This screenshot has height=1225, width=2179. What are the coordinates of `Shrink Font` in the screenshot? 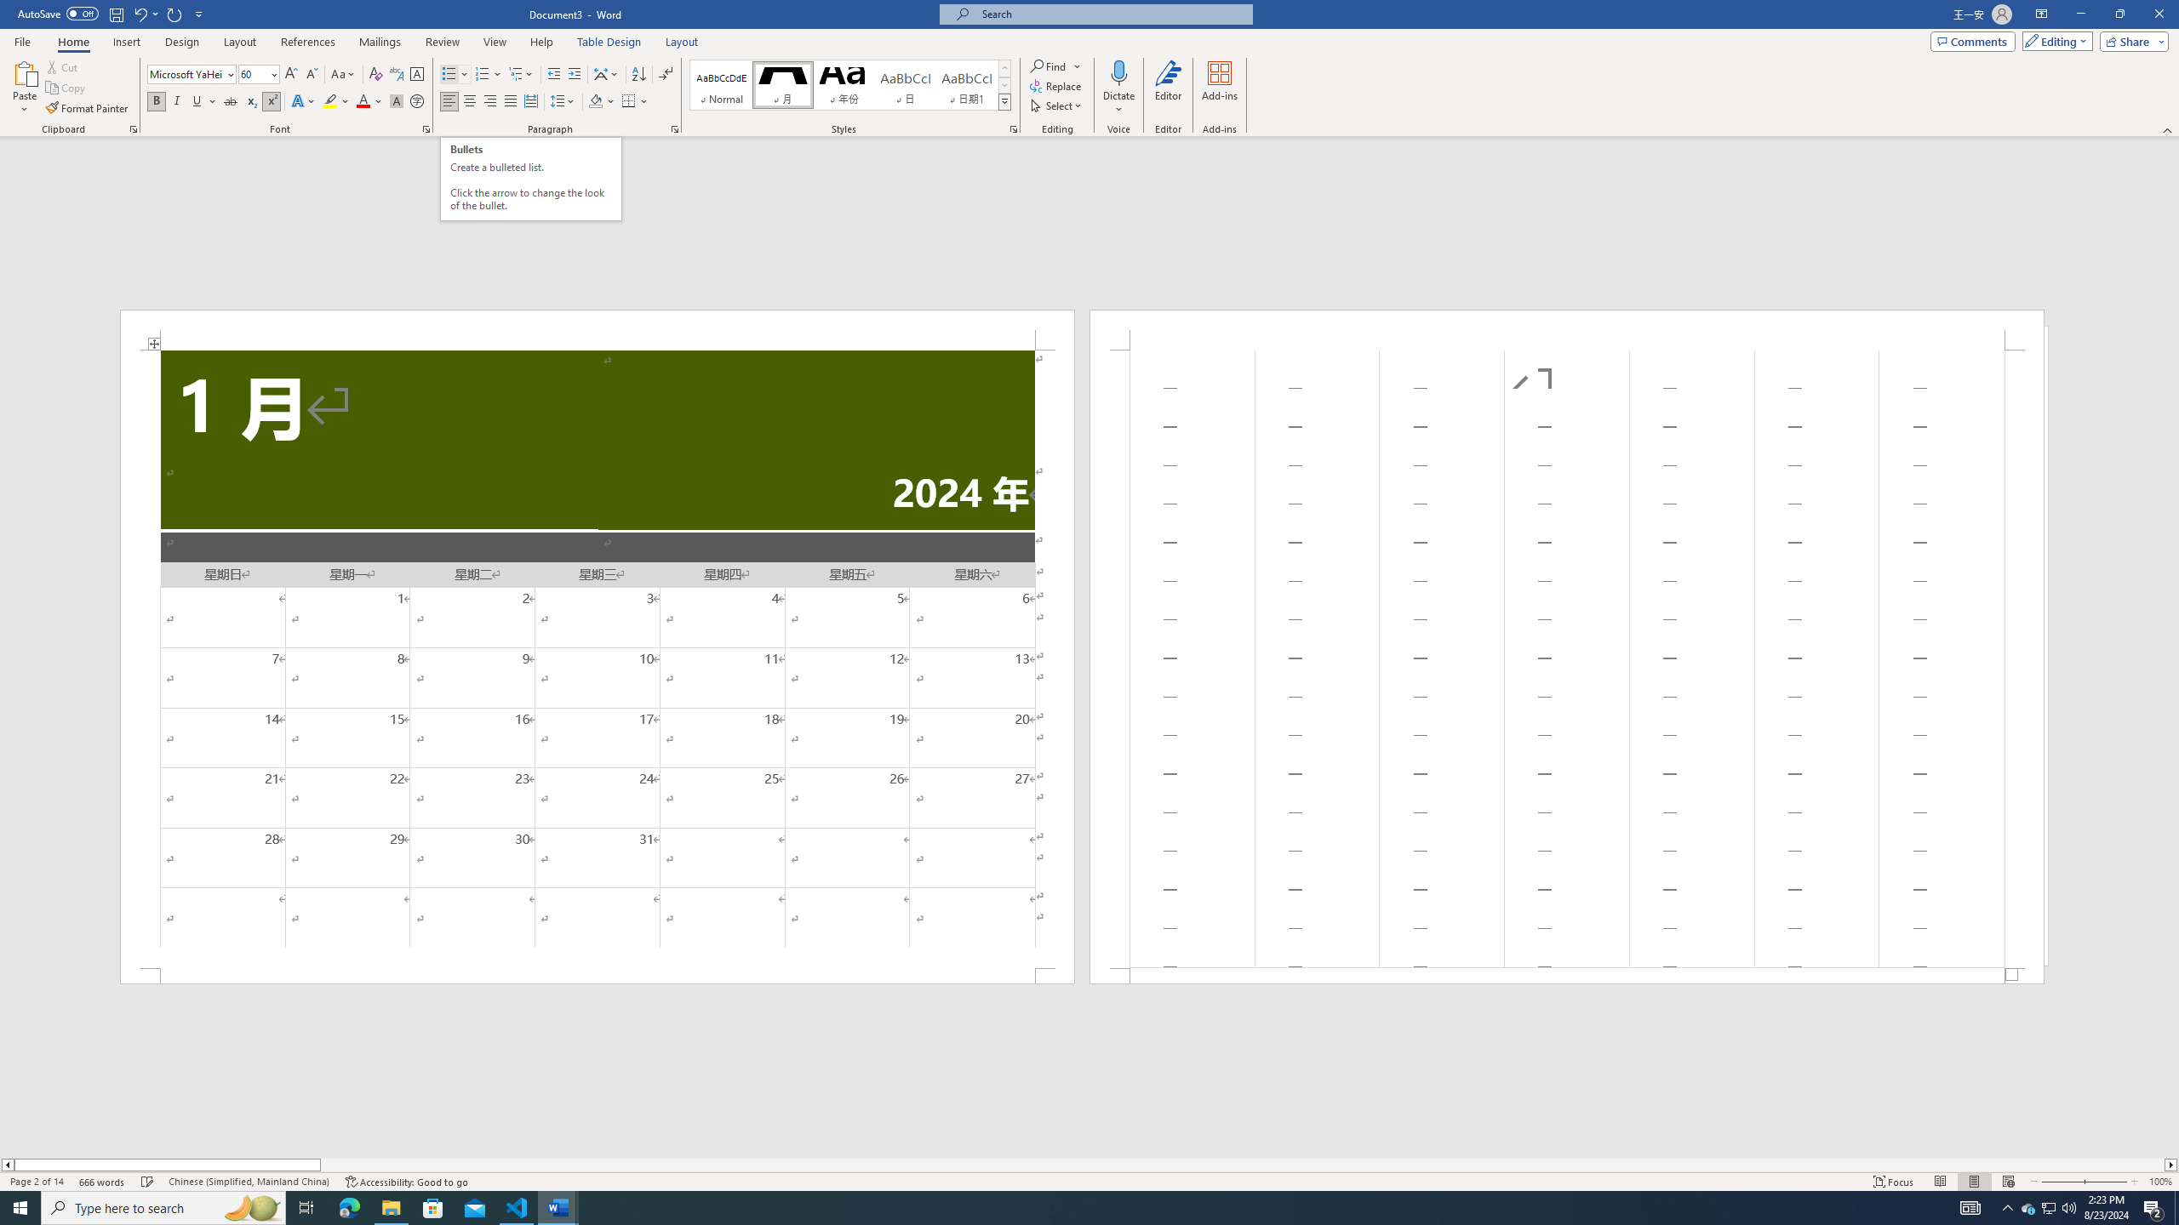 It's located at (312, 75).